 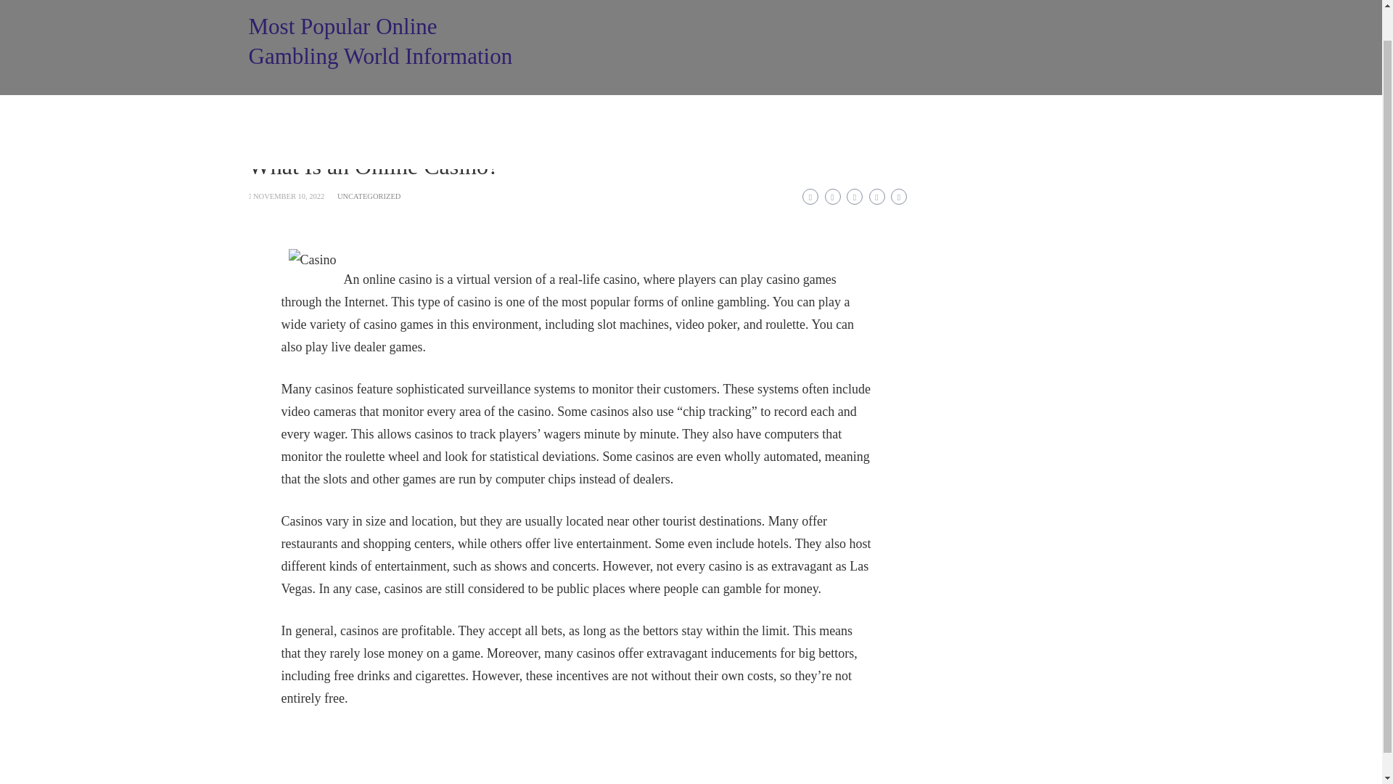 I want to click on HK Pools, so click(x=496, y=113).